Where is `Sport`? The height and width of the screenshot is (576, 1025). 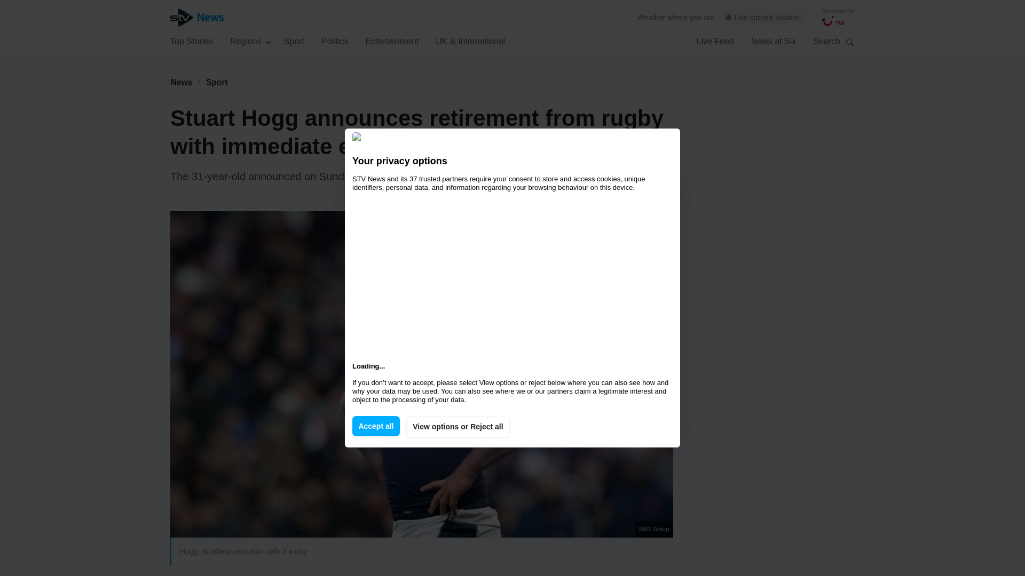
Sport is located at coordinates (217, 82).